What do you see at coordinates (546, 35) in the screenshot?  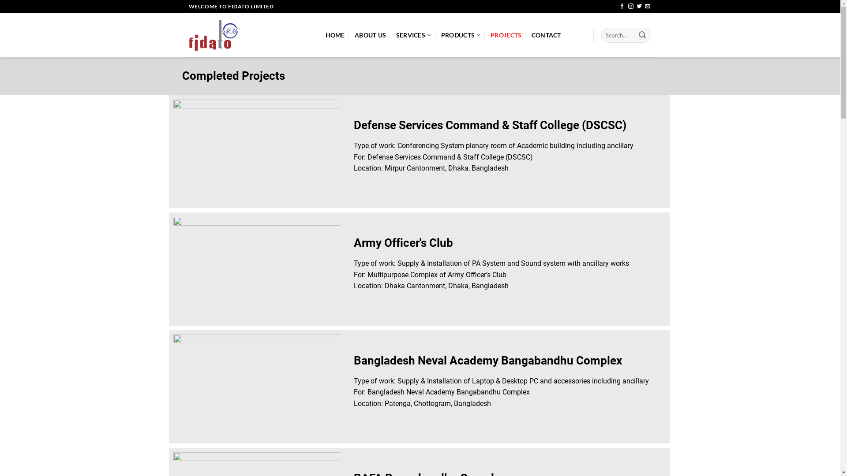 I see `CONTACT` at bounding box center [546, 35].